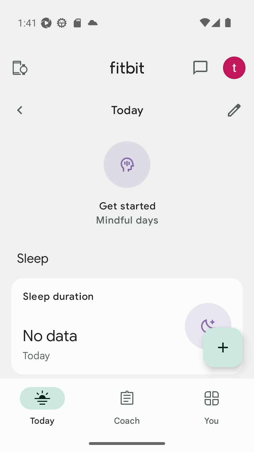 The height and width of the screenshot is (452, 254). Describe the element at coordinates (127, 184) in the screenshot. I see `Mindfulness icon Get started Mindful days` at that location.